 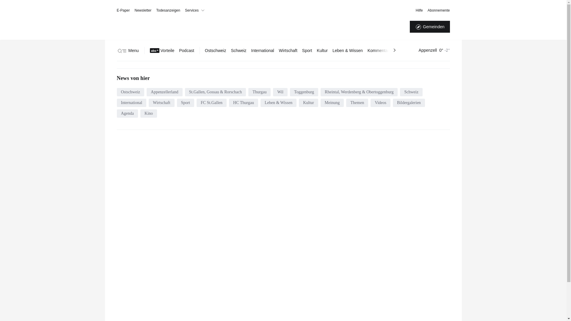 What do you see at coordinates (322, 51) in the screenshot?
I see `Kultur` at bounding box center [322, 51].